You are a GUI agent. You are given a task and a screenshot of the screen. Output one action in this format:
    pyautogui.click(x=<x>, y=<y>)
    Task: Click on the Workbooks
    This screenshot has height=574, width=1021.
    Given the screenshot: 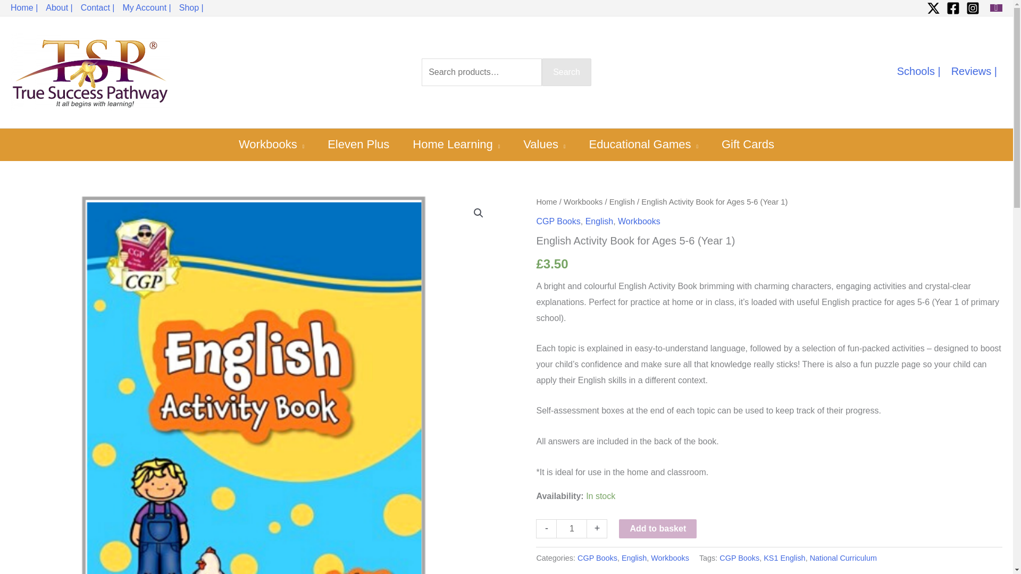 What is the action you would take?
    pyautogui.click(x=271, y=144)
    